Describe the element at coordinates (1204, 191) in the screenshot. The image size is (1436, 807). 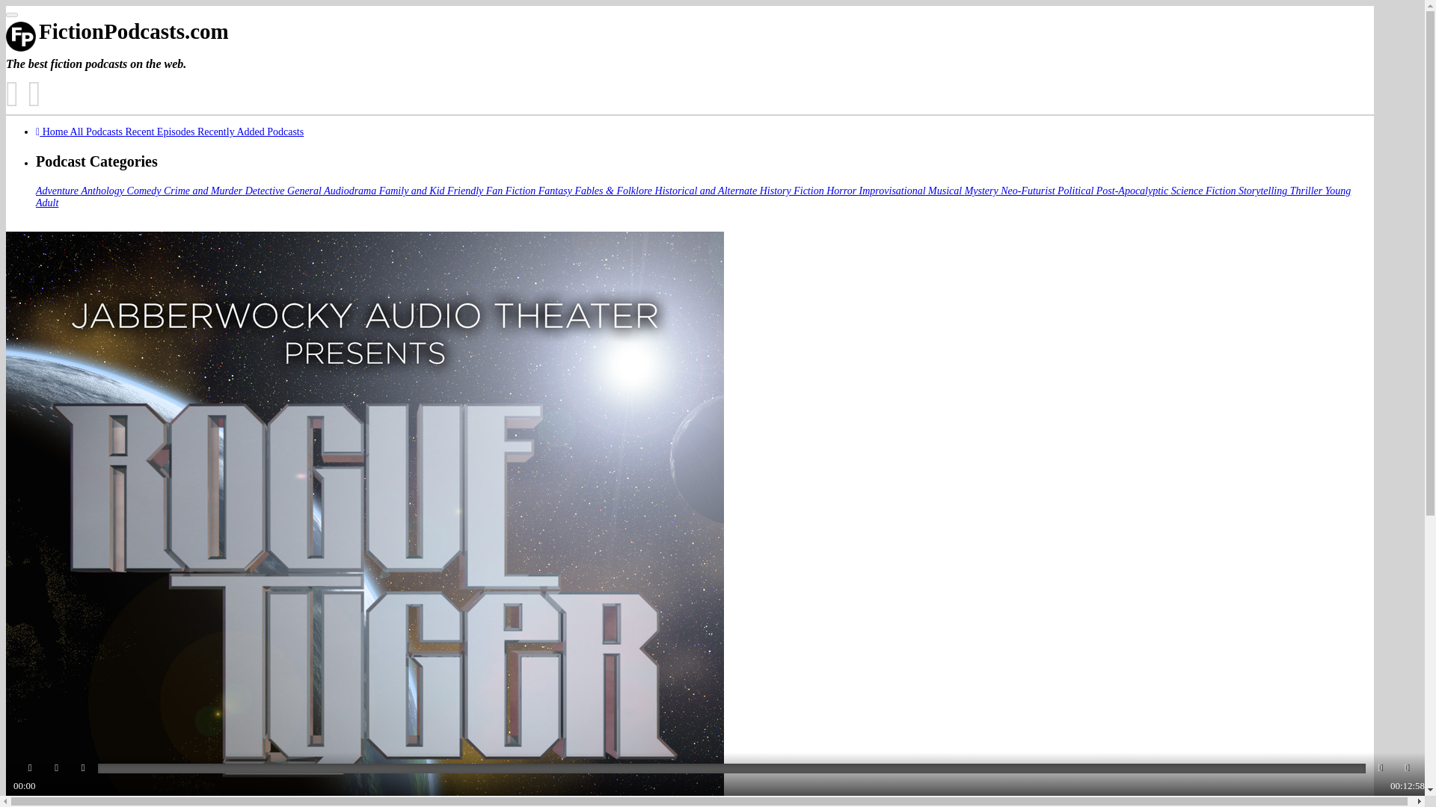
I see `Science Fiction` at that location.